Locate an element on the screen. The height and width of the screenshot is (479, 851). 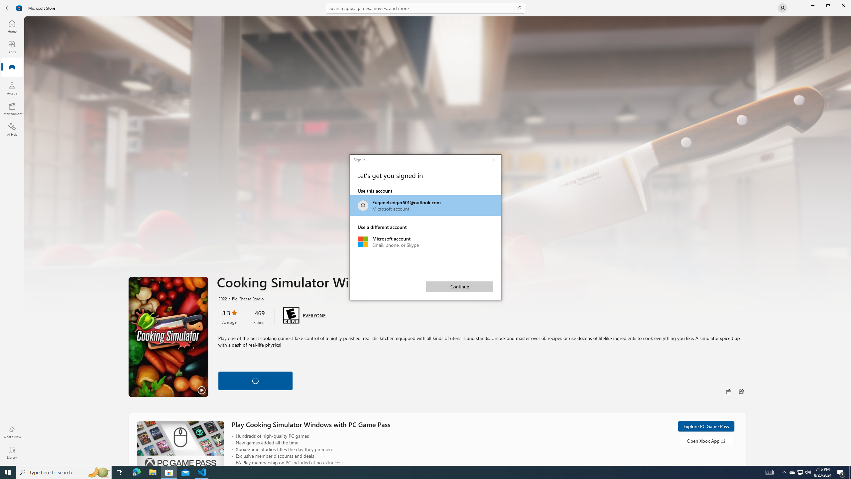
Q2790: 100% is located at coordinates (808, 472).